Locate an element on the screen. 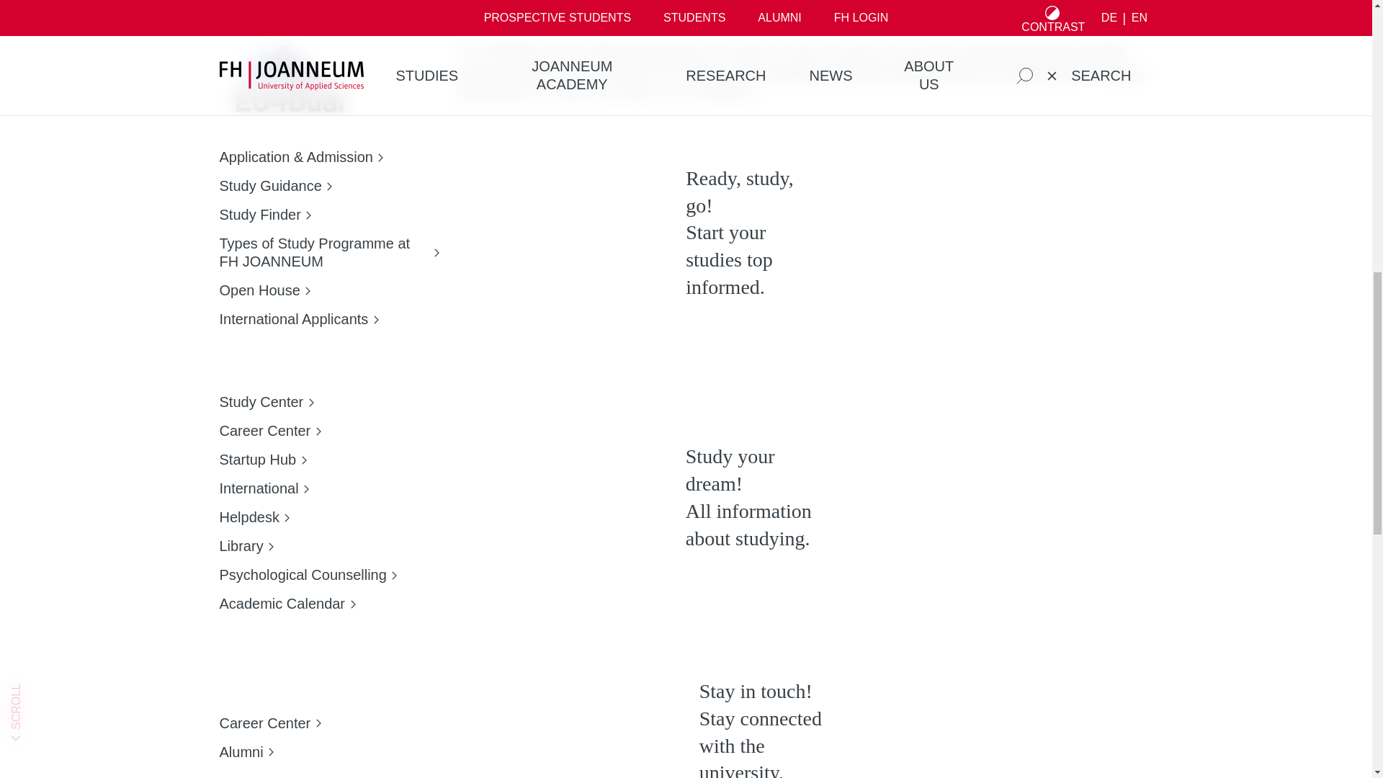  Master Certificate Programmes is located at coordinates (327, 321).